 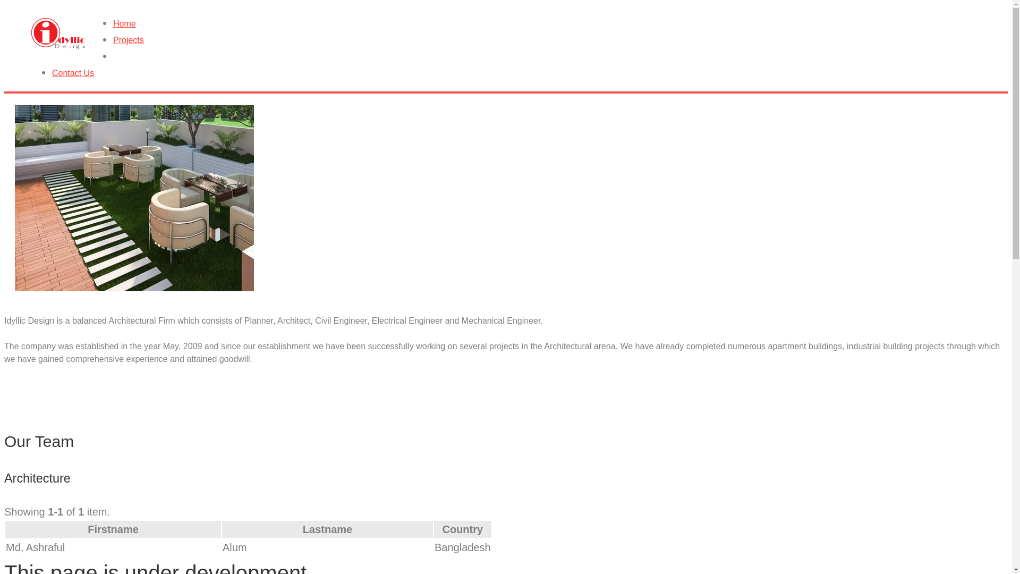 What do you see at coordinates (516, 57) in the screenshot?
I see `About Us` at bounding box center [516, 57].